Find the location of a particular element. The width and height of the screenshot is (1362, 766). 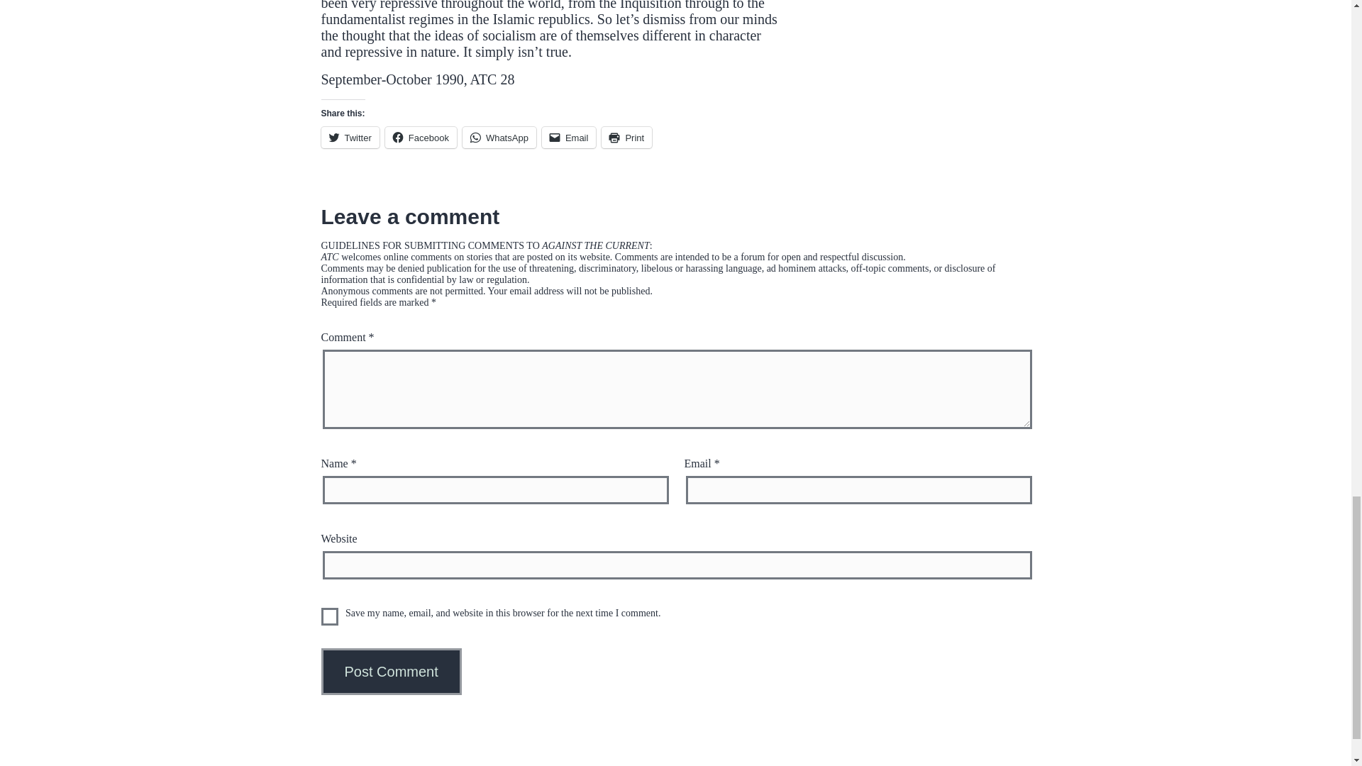

Post Comment is located at coordinates (390, 671).